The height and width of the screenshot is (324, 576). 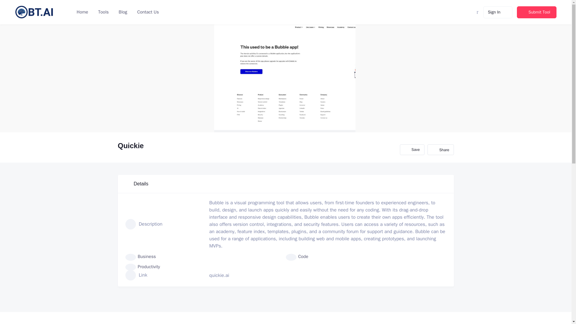 I want to click on Code, so click(x=297, y=256).